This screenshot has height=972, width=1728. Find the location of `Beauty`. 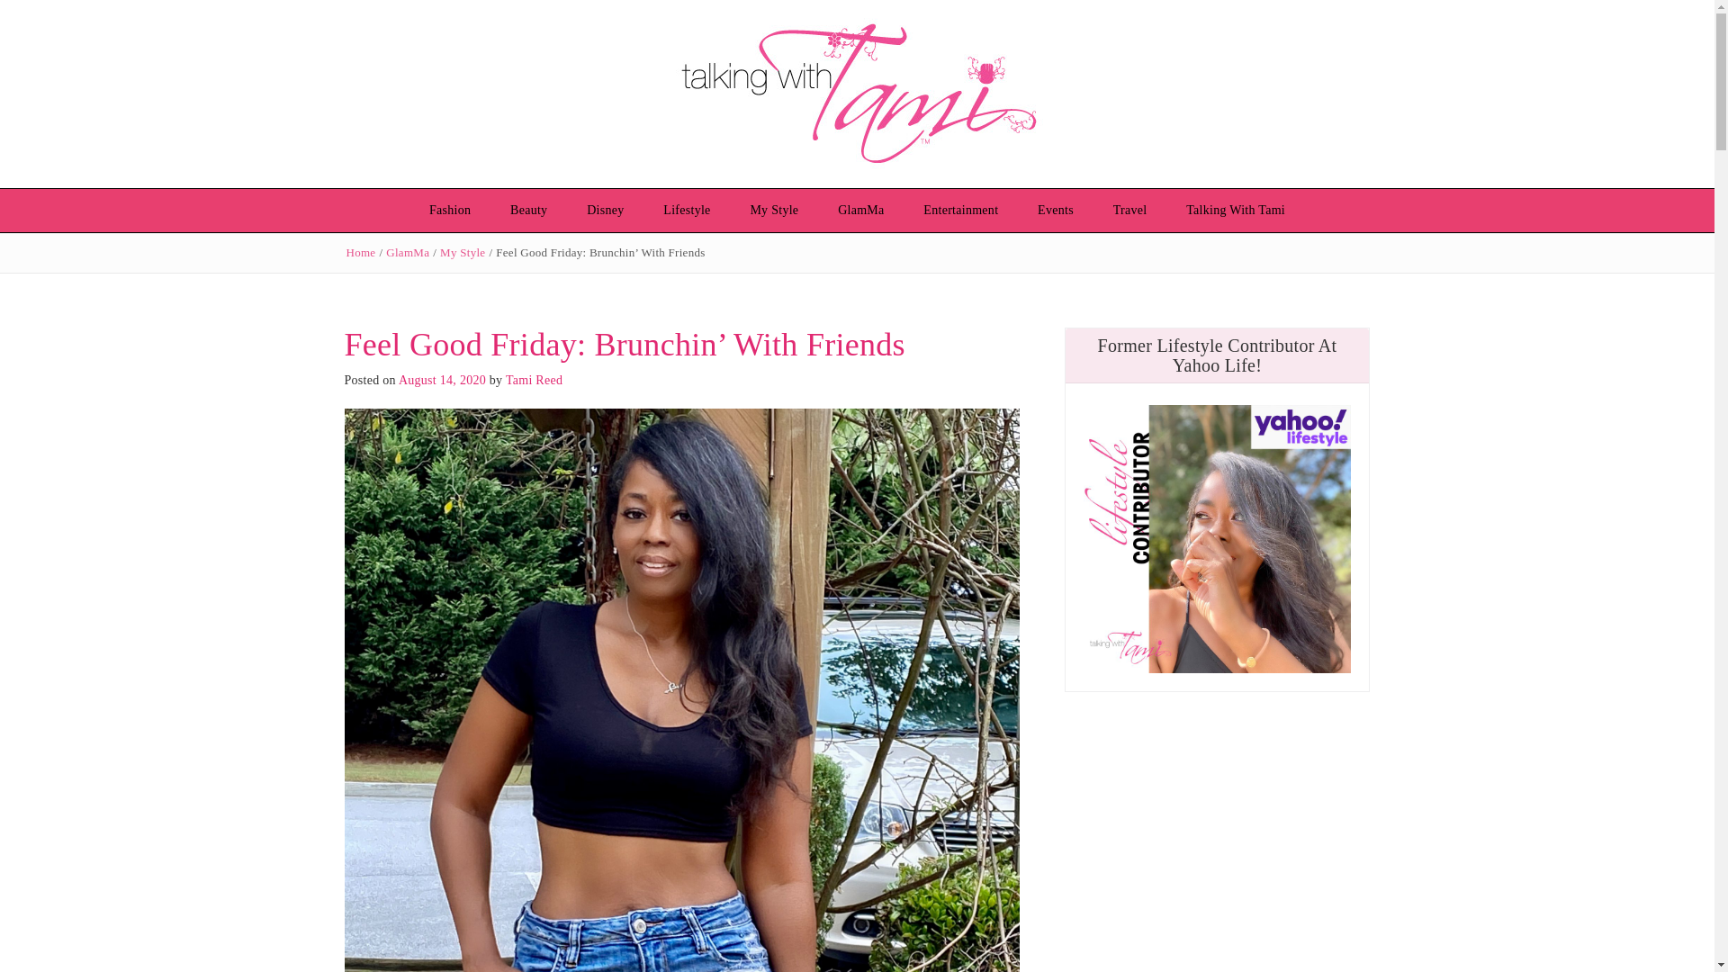

Beauty is located at coordinates (528, 211).